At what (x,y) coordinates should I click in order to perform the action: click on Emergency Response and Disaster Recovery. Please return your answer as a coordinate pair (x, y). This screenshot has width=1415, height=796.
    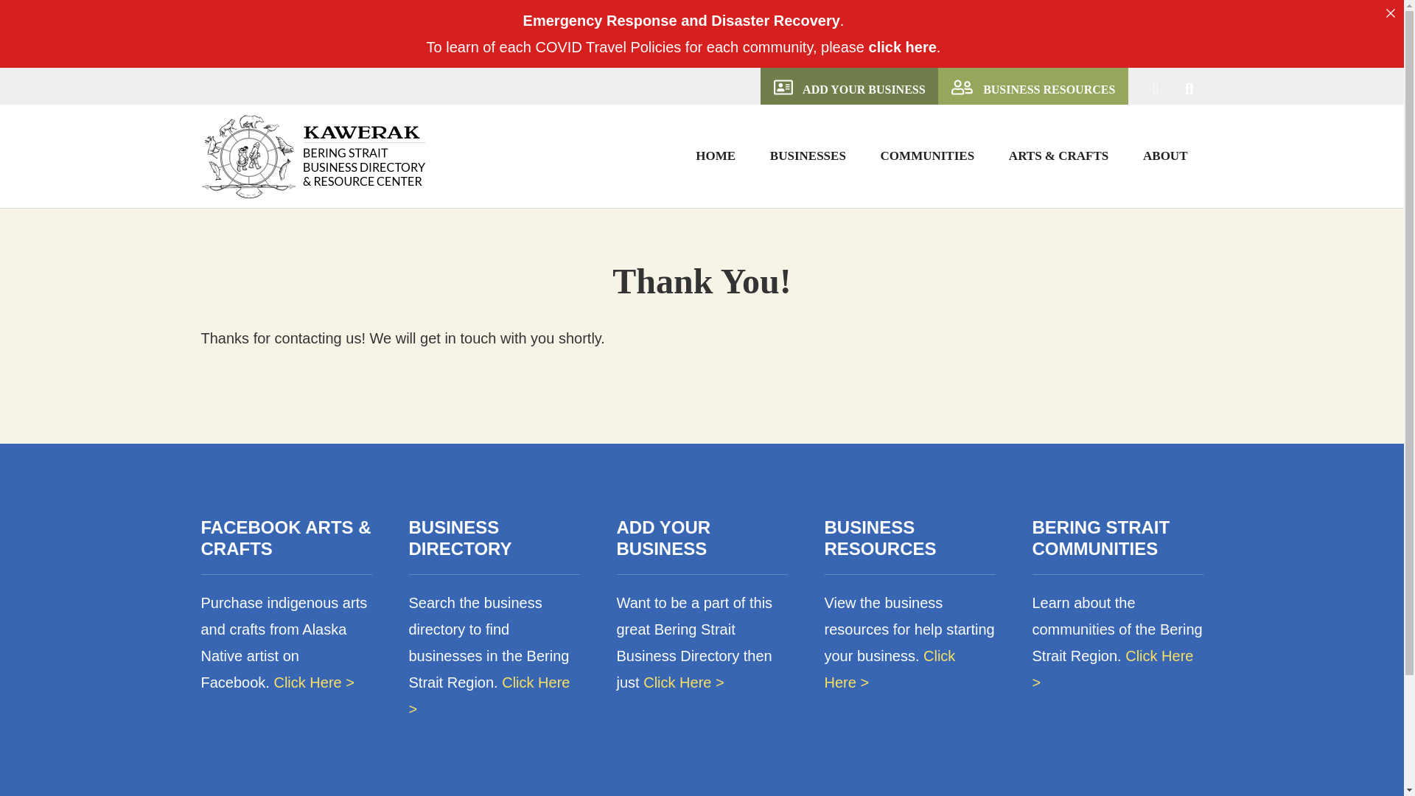
    Looking at the image, I should click on (682, 21).